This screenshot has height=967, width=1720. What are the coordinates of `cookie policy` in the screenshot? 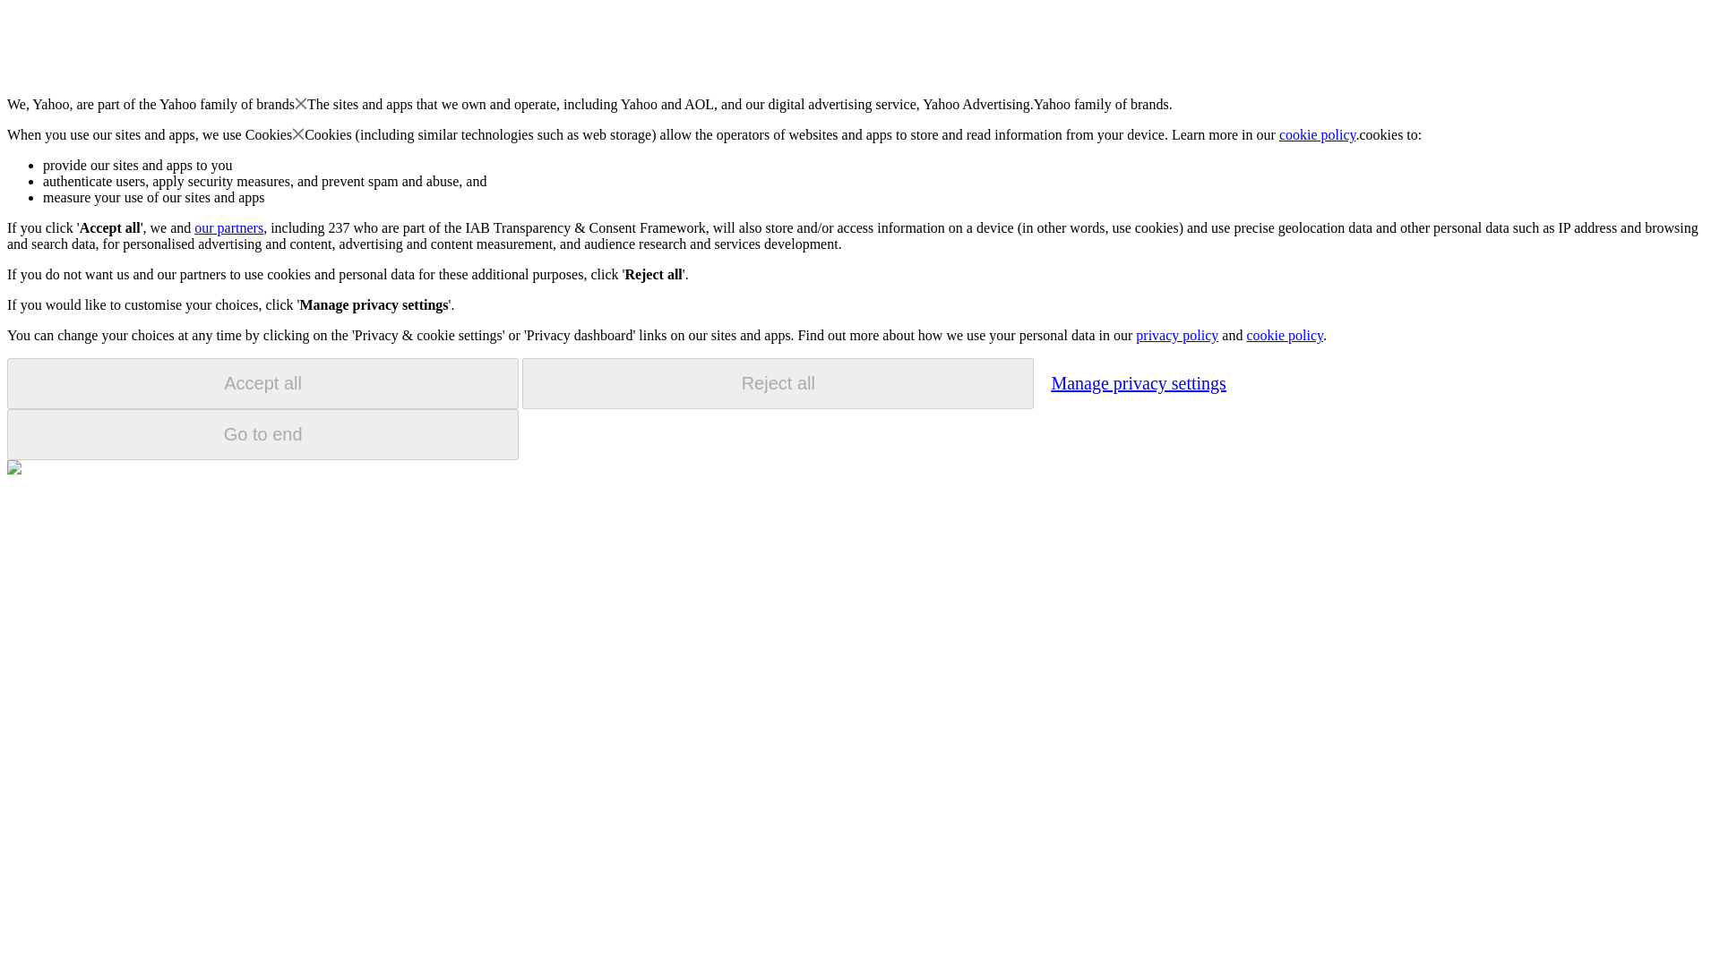 It's located at (1318, 134).